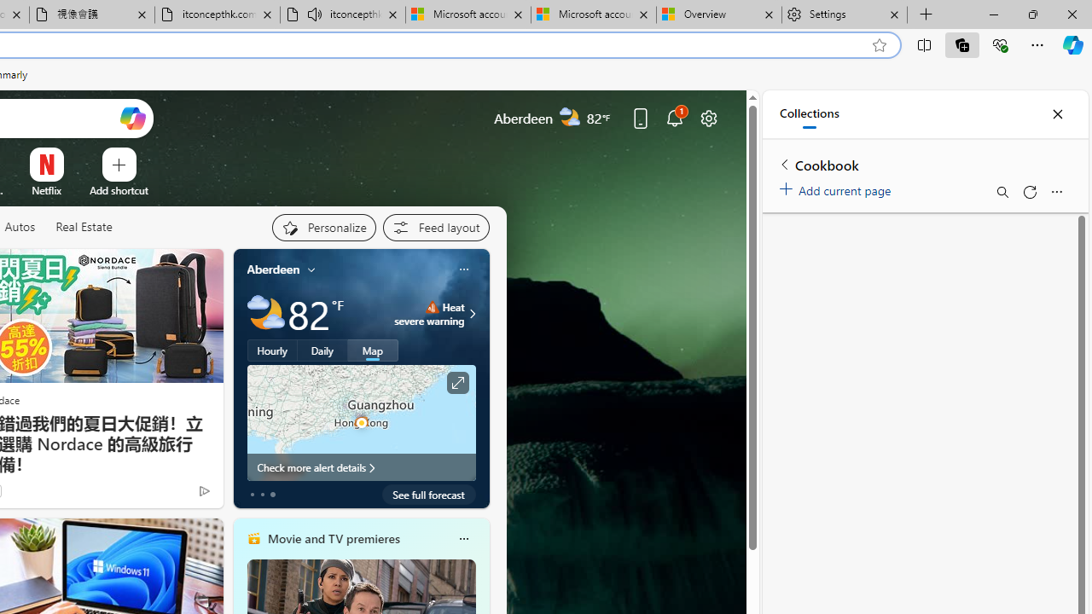  I want to click on See full forecast, so click(428, 495).